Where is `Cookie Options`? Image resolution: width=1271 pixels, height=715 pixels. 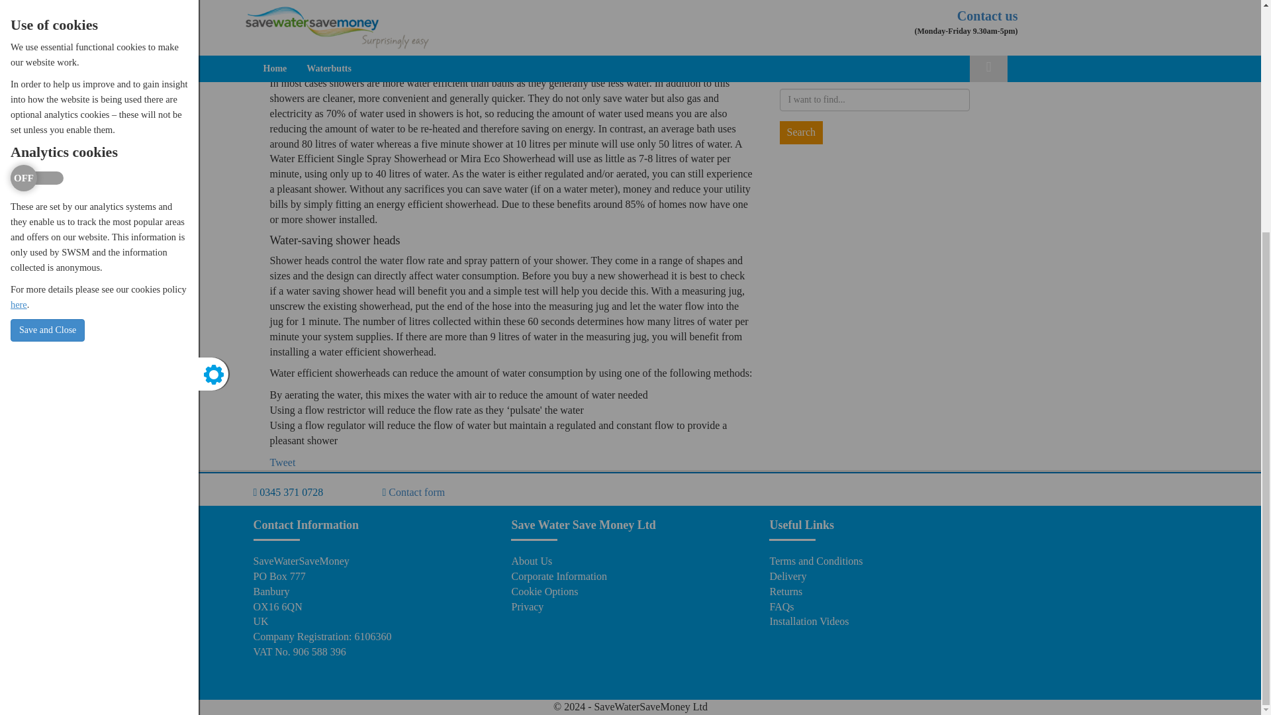
Cookie Options is located at coordinates (544, 591).